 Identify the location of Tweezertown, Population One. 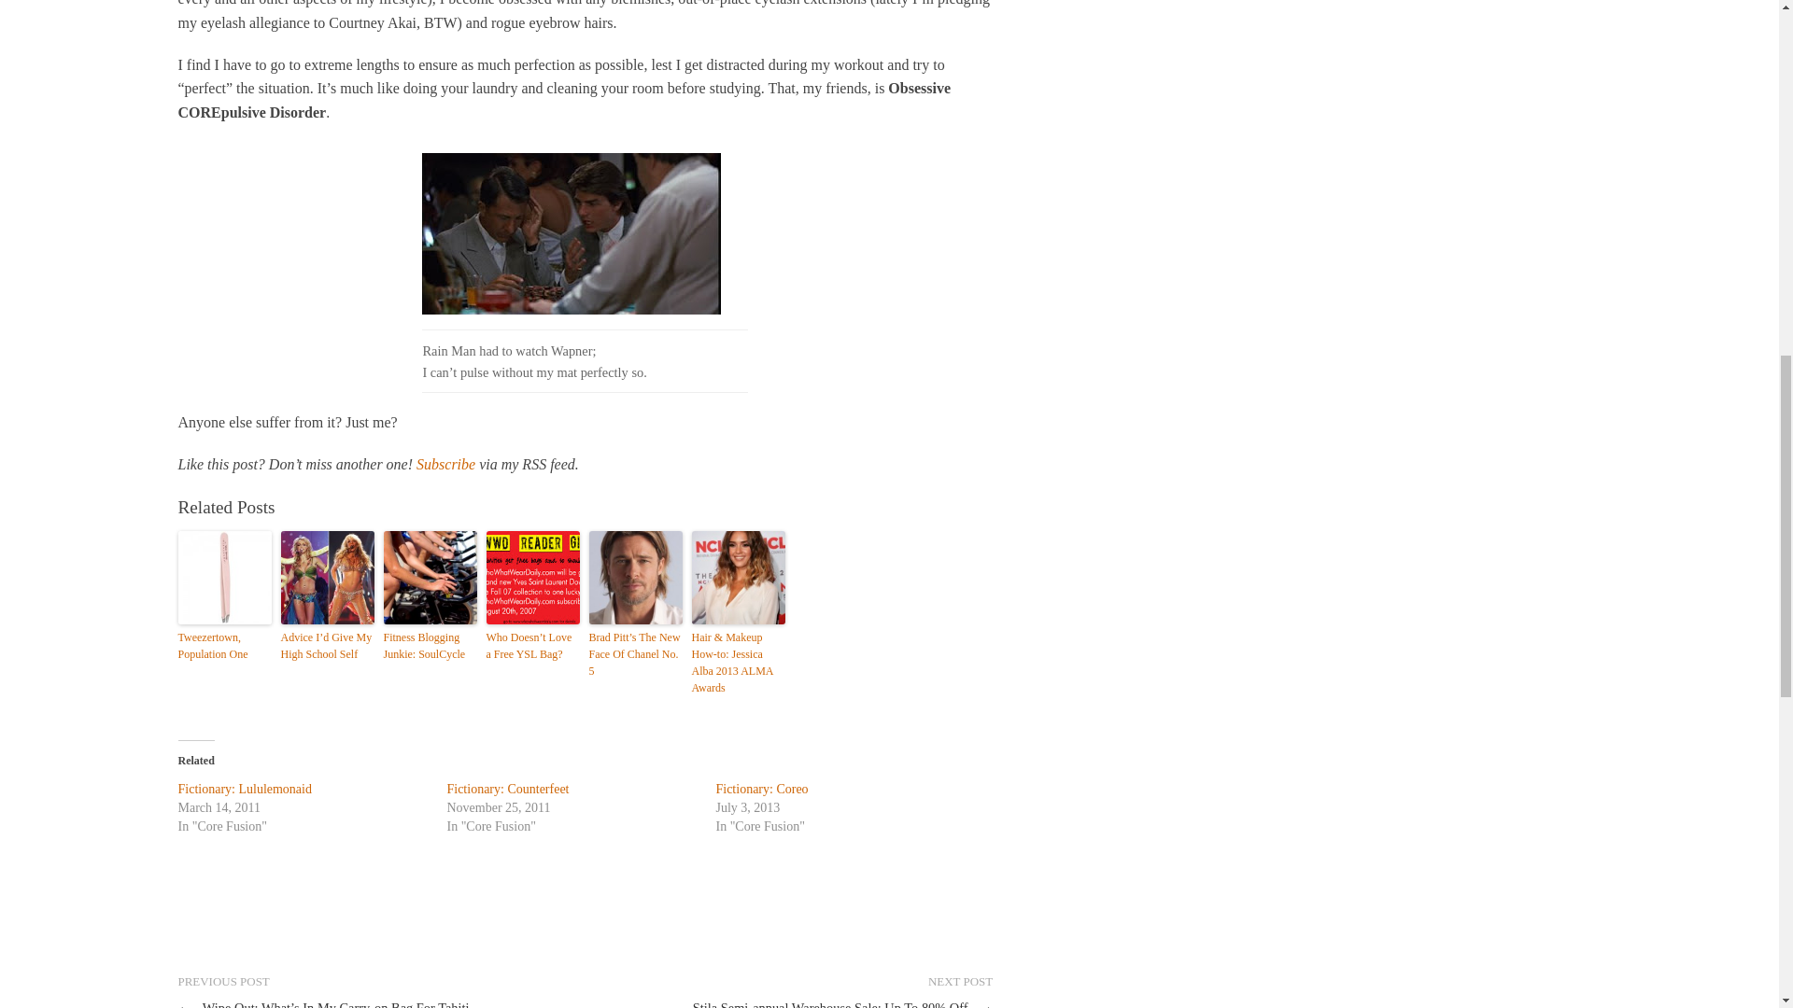
(224, 645).